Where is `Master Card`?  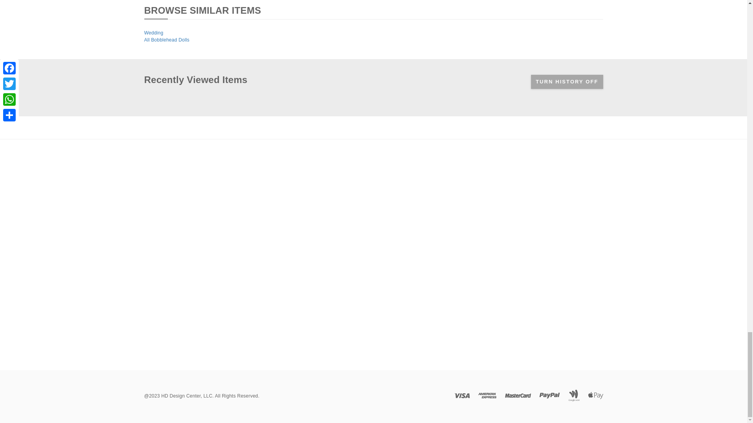 Master Card is located at coordinates (518, 396).